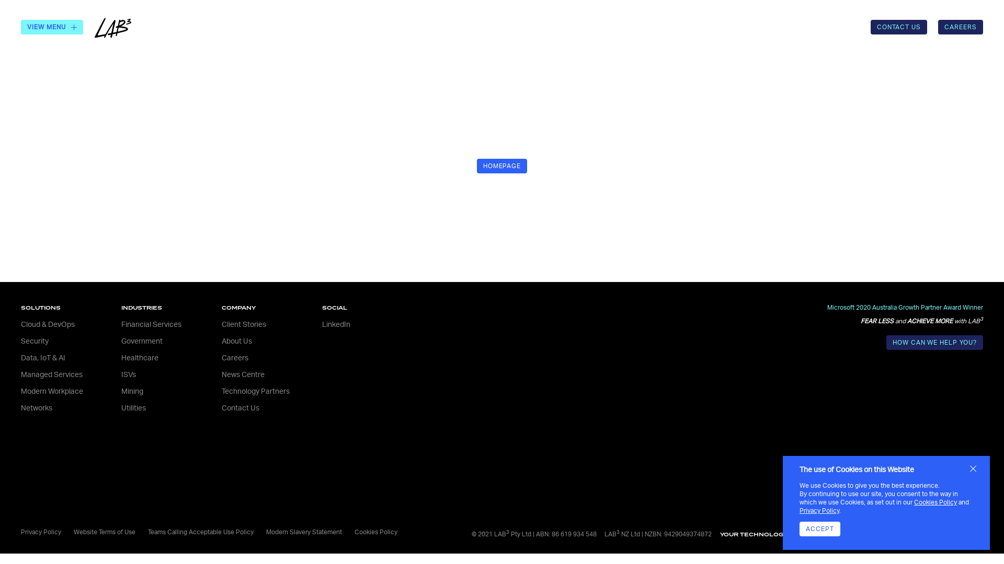 The height and width of the screenshot is (564, 1004). Describe the element at coordinates (152, 325) in the screenshot. I see `Financial Services` at that location.